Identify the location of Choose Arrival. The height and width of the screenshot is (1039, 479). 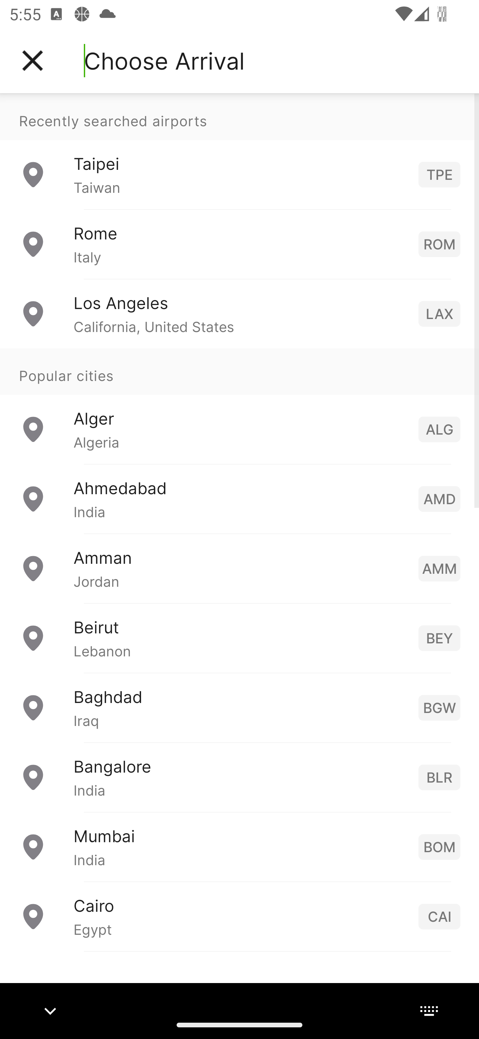
(164, 61).